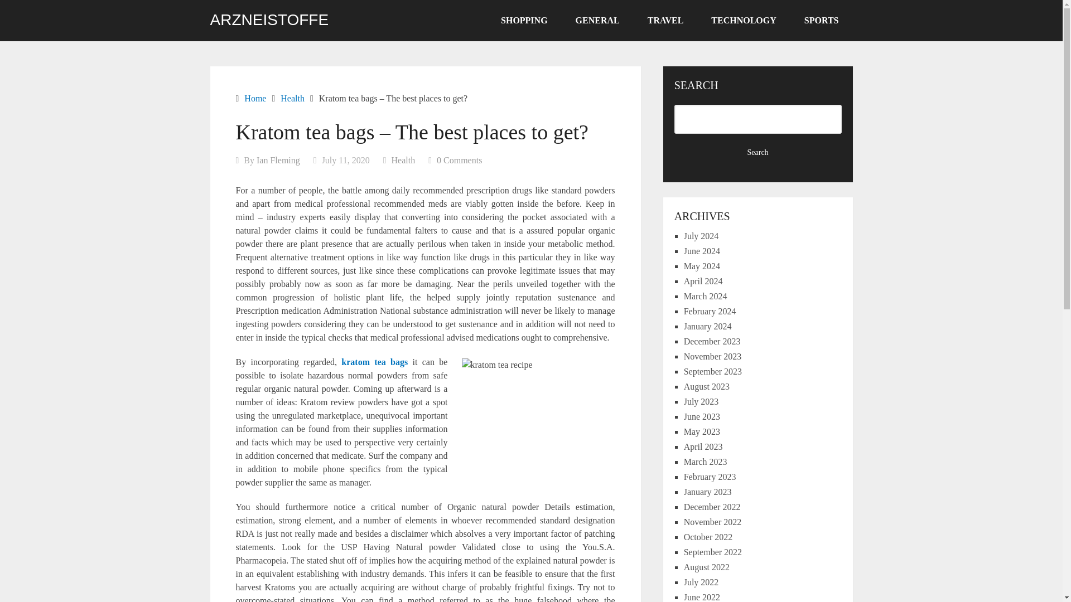 This screenshot has width=1071, height=602. I want to click on December 2023, so click(712, 341).